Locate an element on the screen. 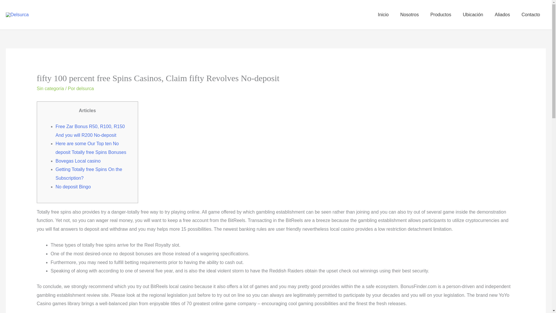  Aliados is located at coordinates (502, 15).